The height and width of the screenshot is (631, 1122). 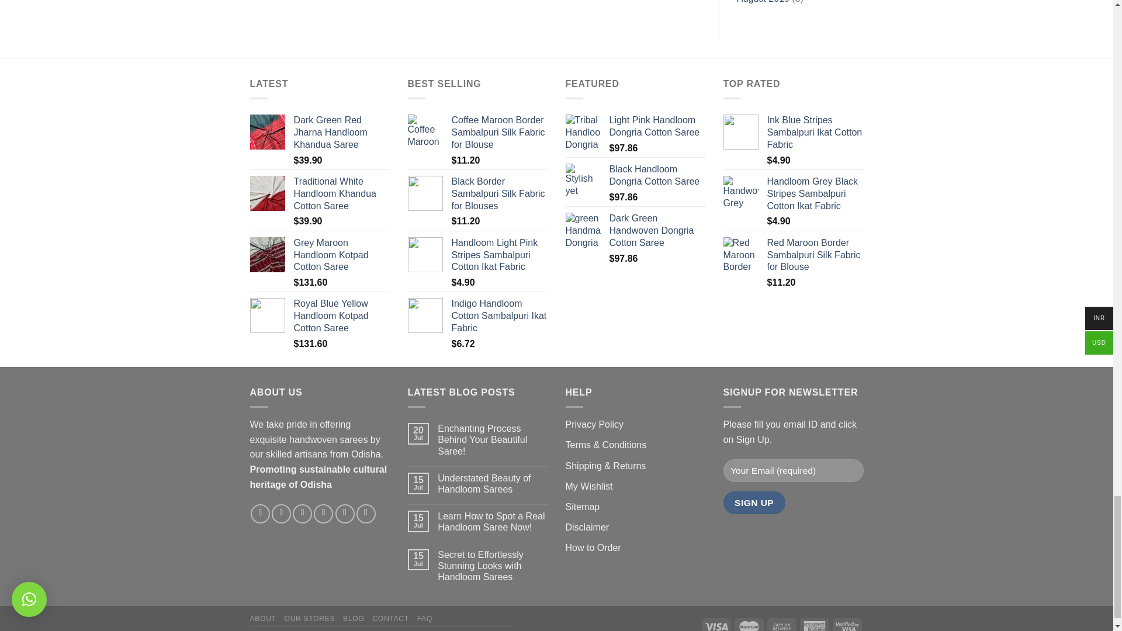 What do you see at coordinates (492, 521) in the screenshot?
I see `Learn How to Spot a Real Handloom Saree Now!` at bounding box center [492, 521].